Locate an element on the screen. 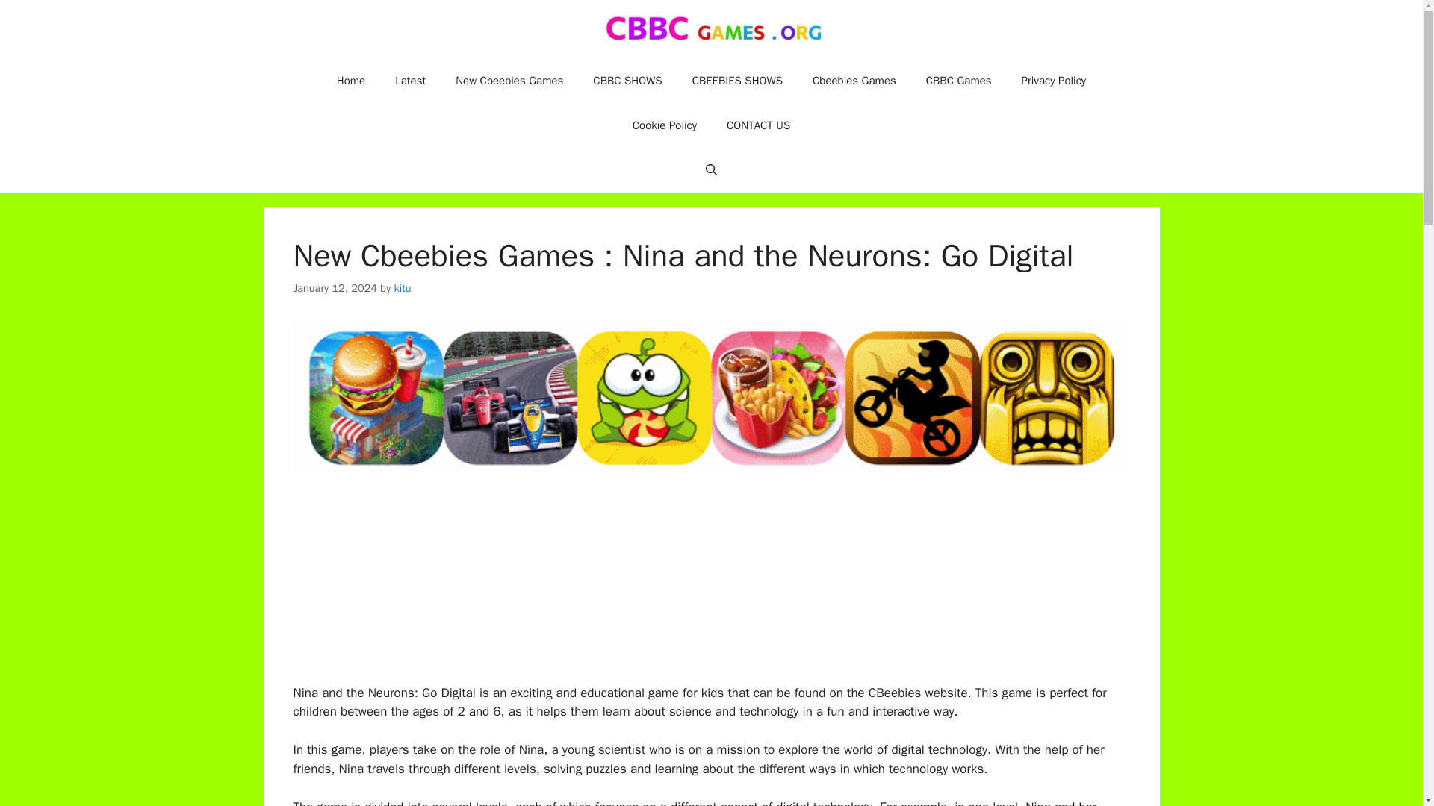 The width and height of the screenshot is (1434, 806). View all posts by kitu is located at coordinates (403, 288).